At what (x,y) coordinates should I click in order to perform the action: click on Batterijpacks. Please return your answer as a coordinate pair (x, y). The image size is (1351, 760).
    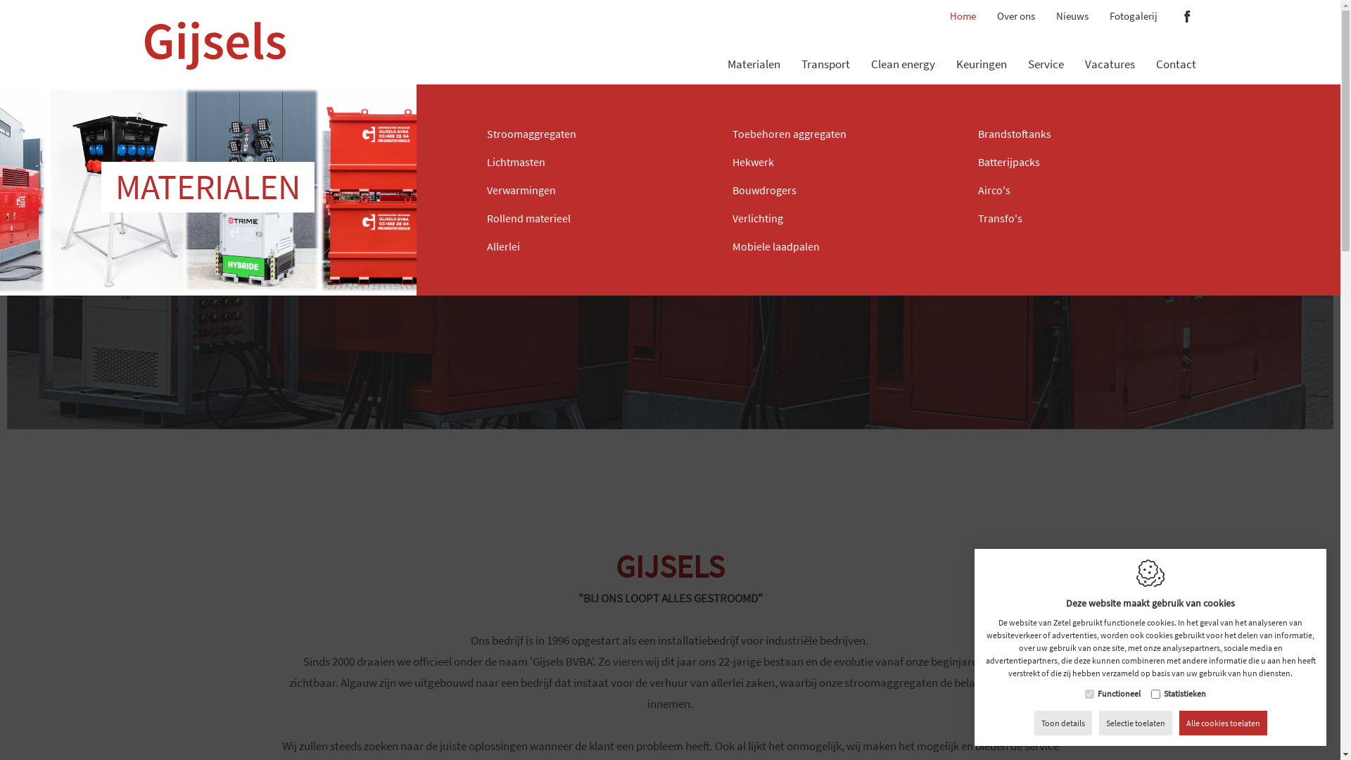
    Looking at the image, I should click on (1084, 164).